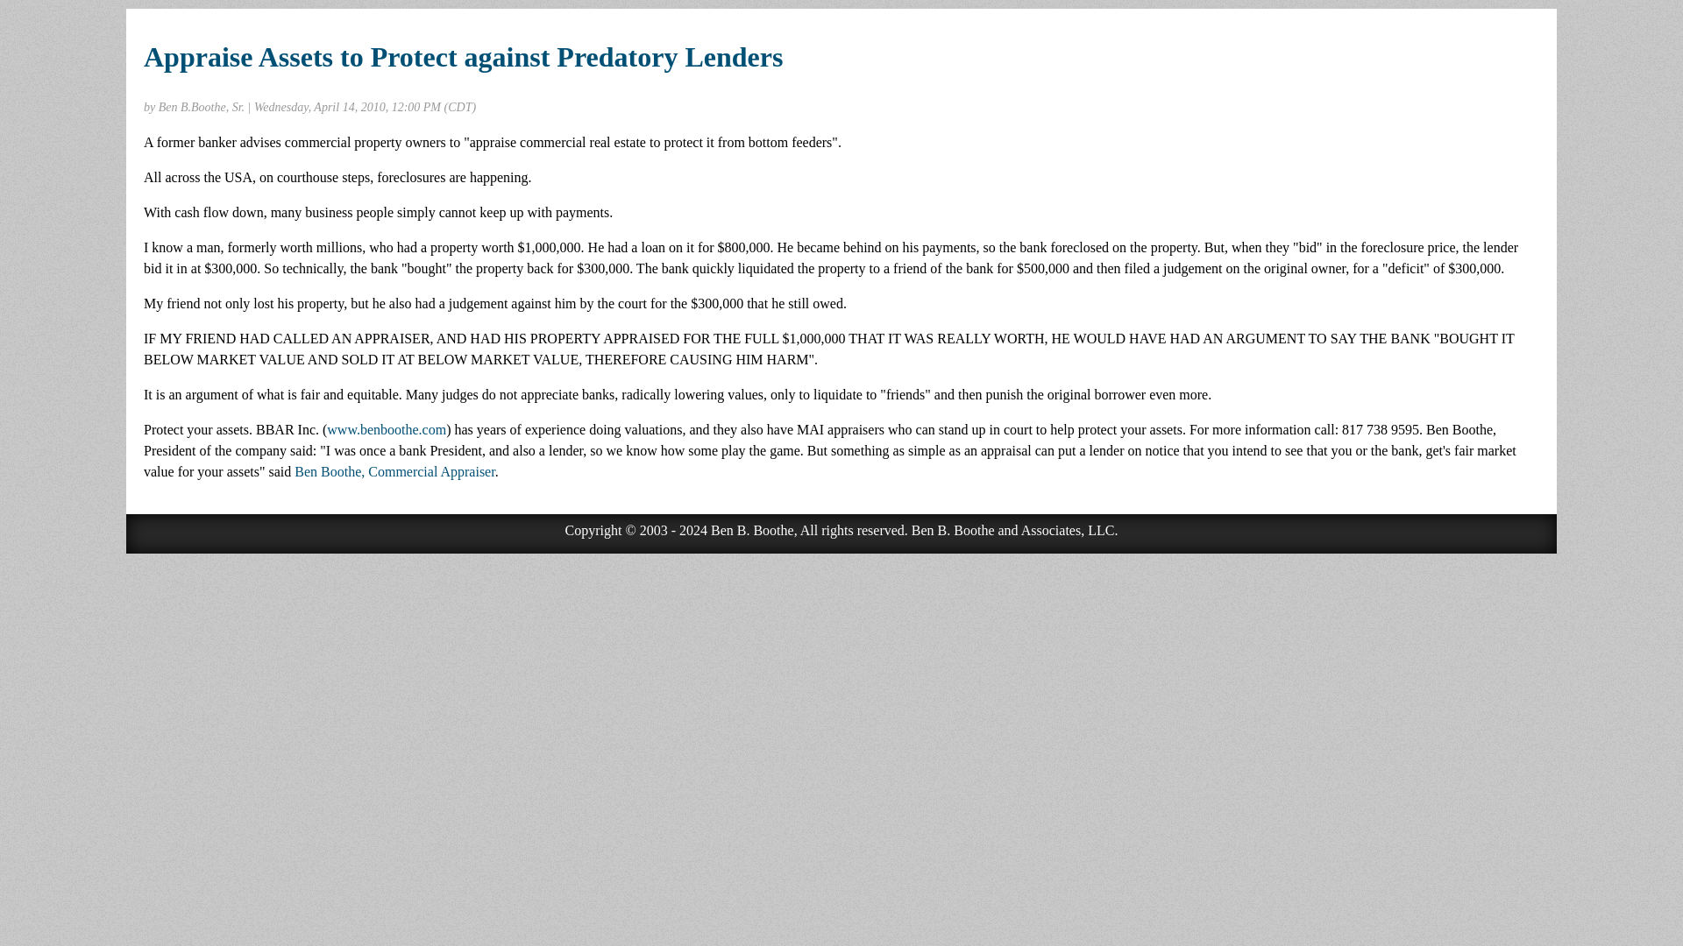 The height and width of the screenshot is (946, 1683). I want to click on www.benboothe.com, so click(386, 429).